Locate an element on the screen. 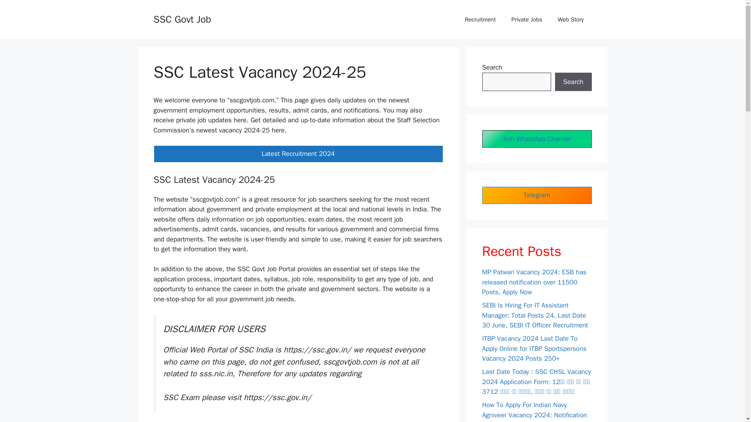 This screenshot has width=751, height=422. Search is located at coordinates (573, 82).